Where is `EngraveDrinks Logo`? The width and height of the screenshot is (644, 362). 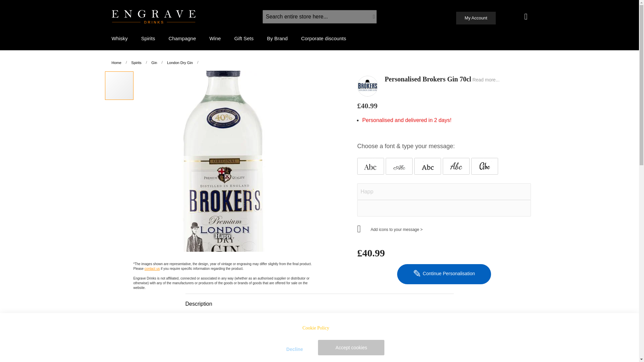
EngraveDrinks Logo is located at coordinates (153, 17).